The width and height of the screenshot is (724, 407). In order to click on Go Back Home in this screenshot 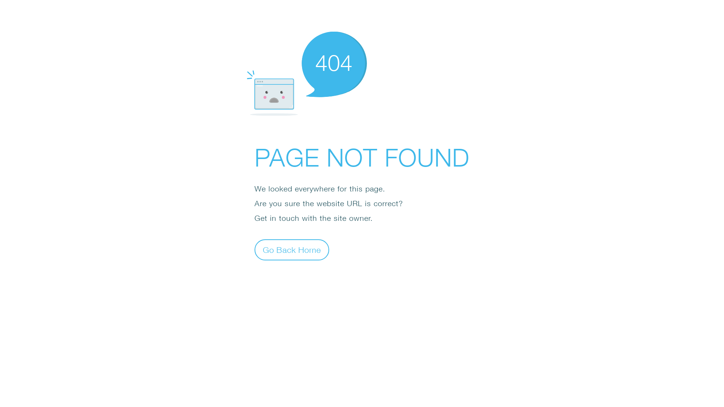, I will do `click(292, 249)`.